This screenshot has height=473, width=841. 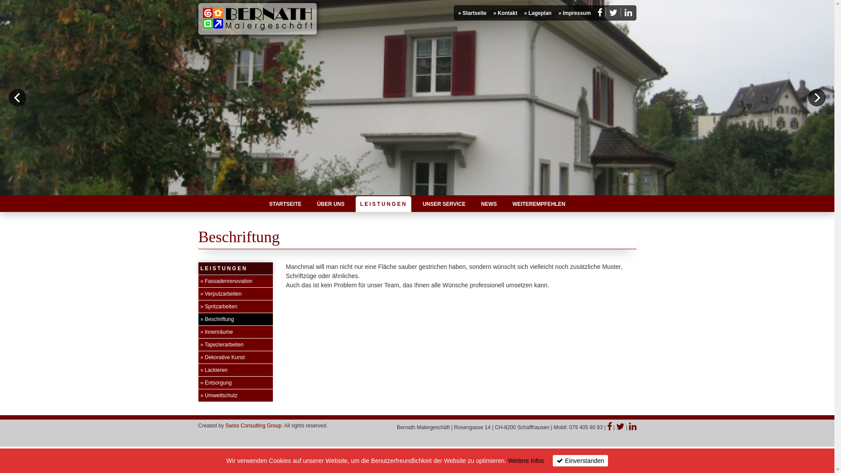 What do you see at coordinates (222, 345) in the screenshot?
I see `Tapezierarbeiten` at bounding box center [222, 345].